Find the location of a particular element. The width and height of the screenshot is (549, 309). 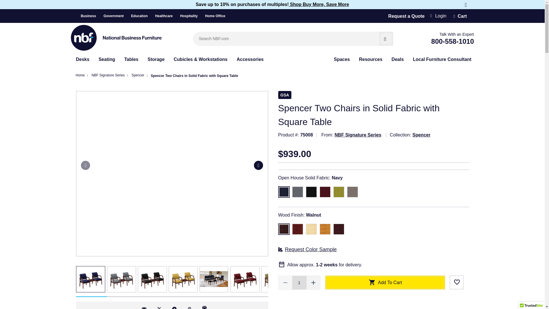

Hospitality is located at coordinates (192, 16).